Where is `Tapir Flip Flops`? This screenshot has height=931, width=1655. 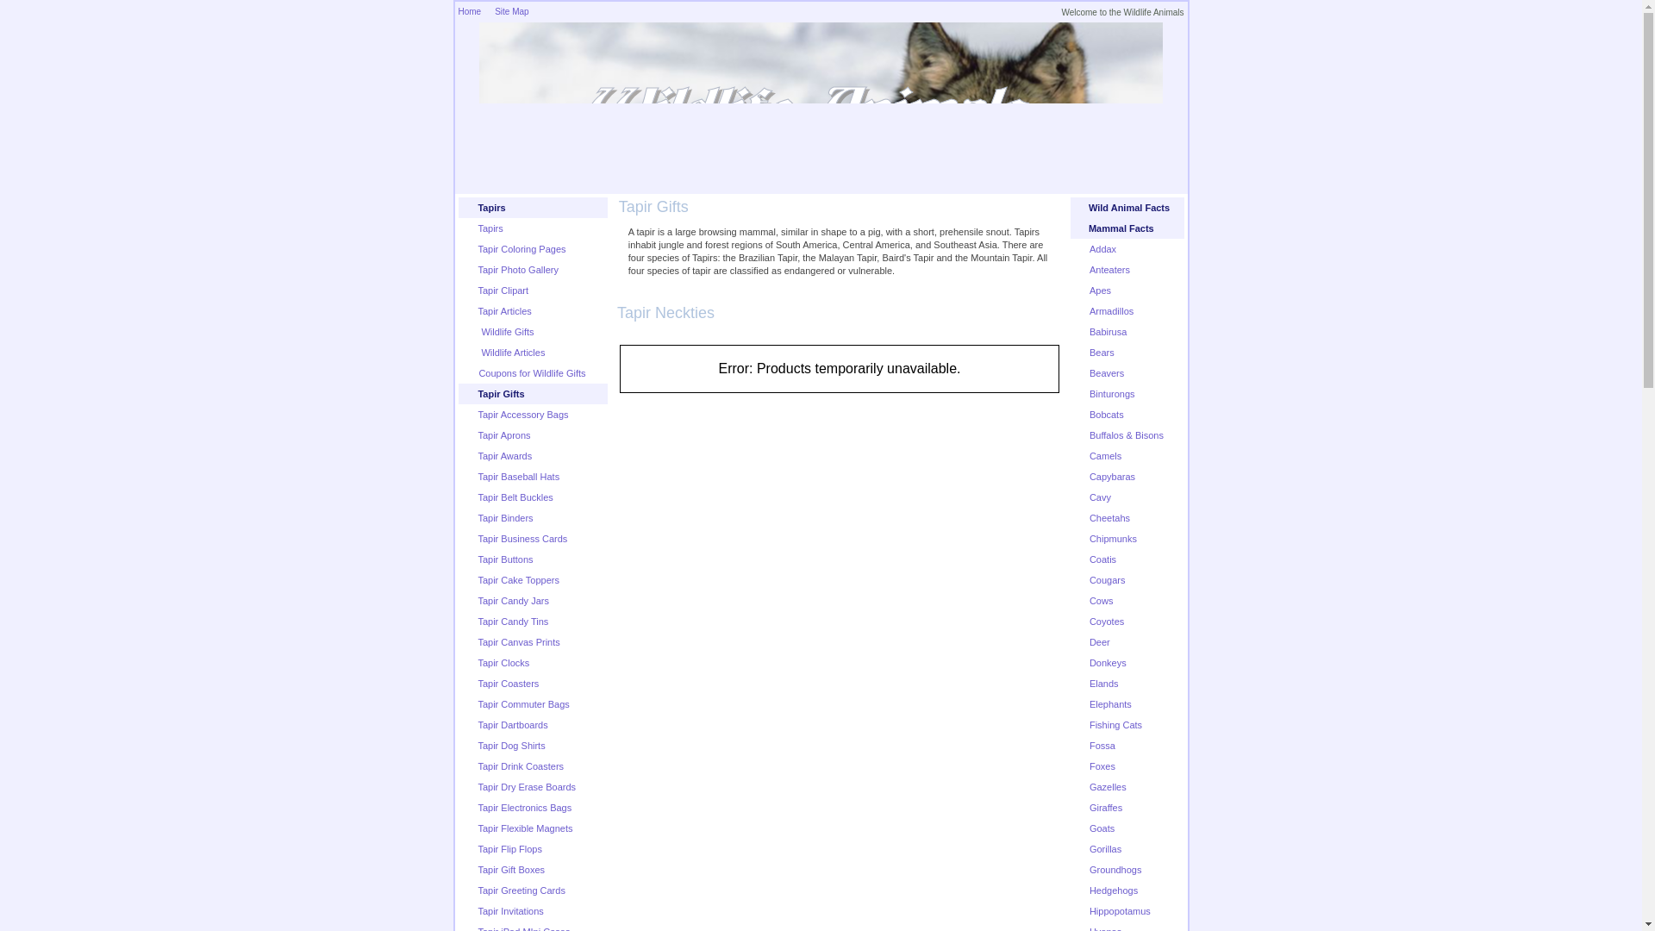
Tapir Flip Flops is located at coordinates (510, 848).